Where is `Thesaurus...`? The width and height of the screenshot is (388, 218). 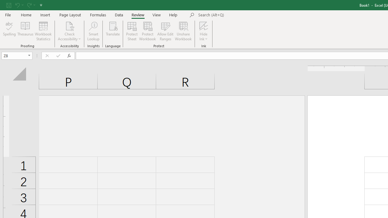
Thesaurus... is located at coordinates (25, 31).